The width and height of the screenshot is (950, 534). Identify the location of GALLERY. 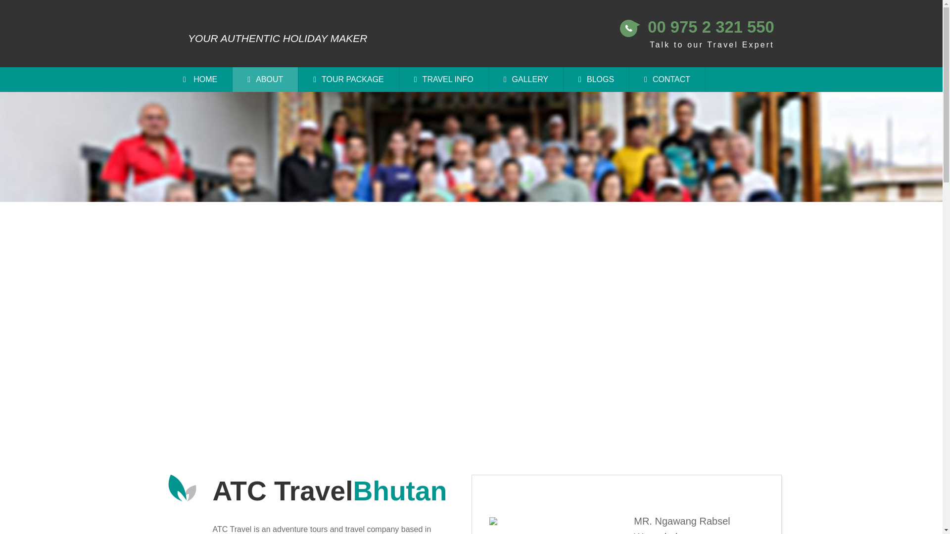
(526, 79).